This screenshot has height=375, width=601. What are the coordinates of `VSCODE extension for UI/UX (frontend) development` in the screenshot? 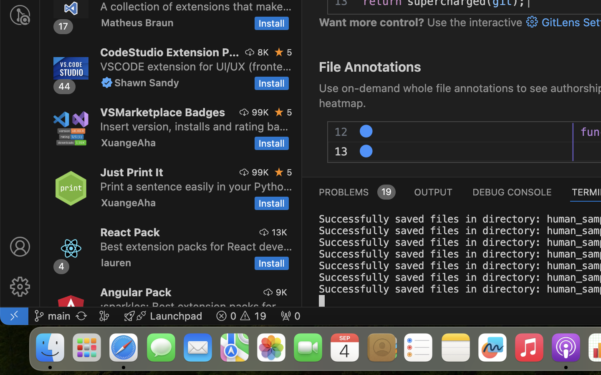 It's located at (196, 66).